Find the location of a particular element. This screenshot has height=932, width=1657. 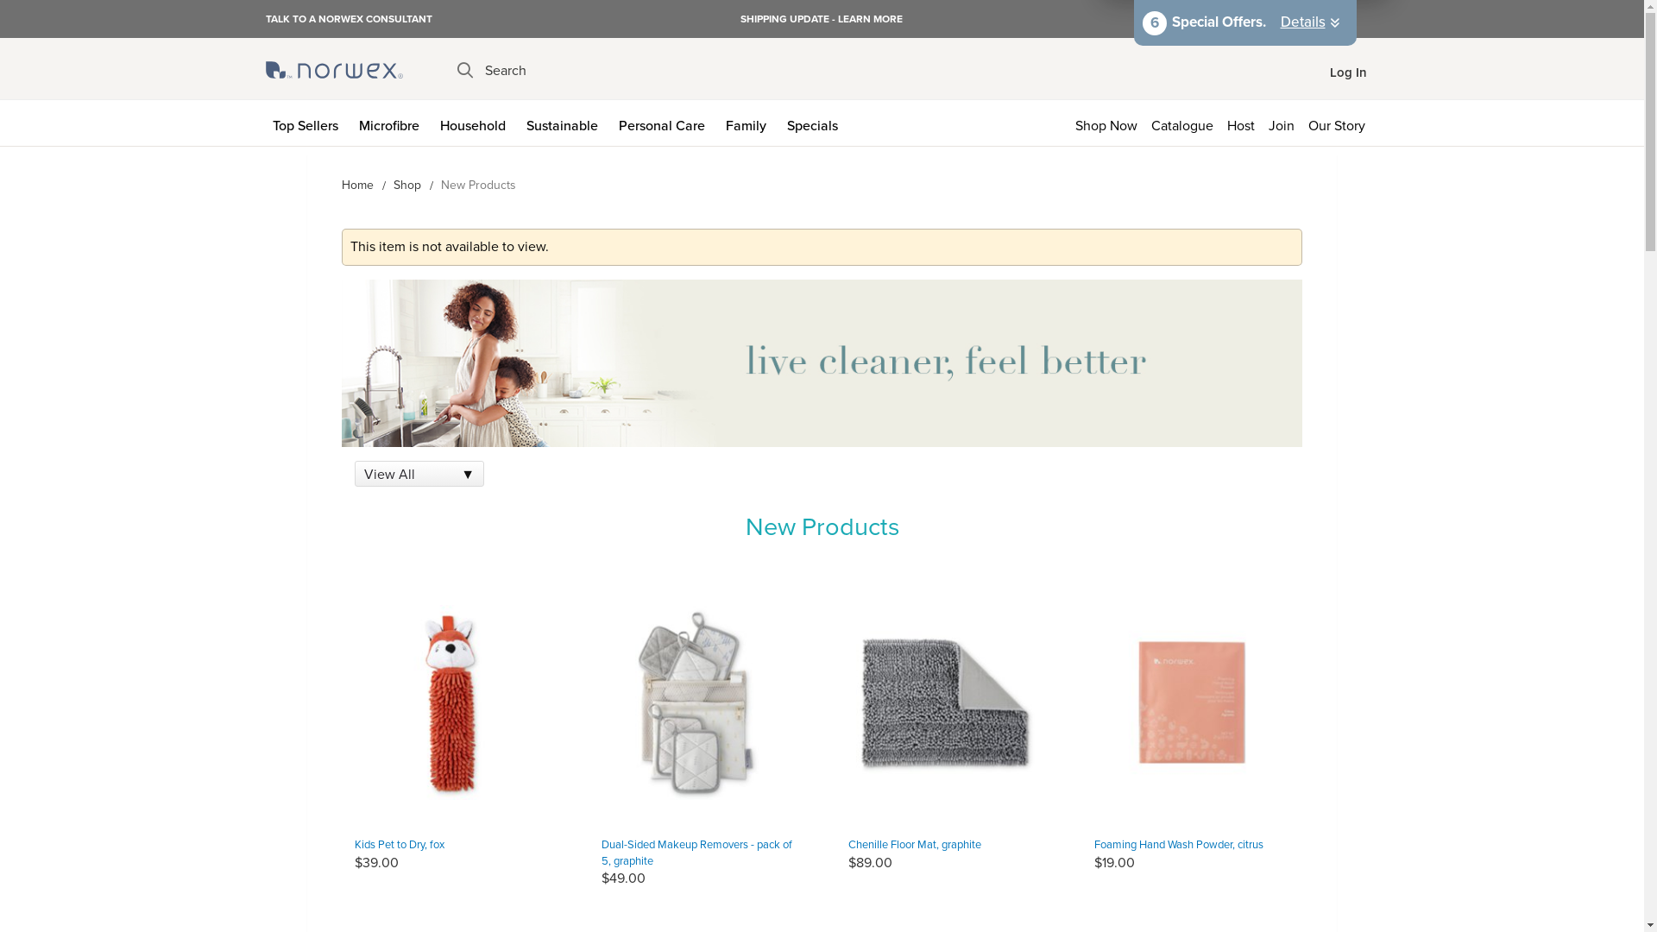

Foaming Hand Wash Powder, citrus is located at coordinates (1193, 702).